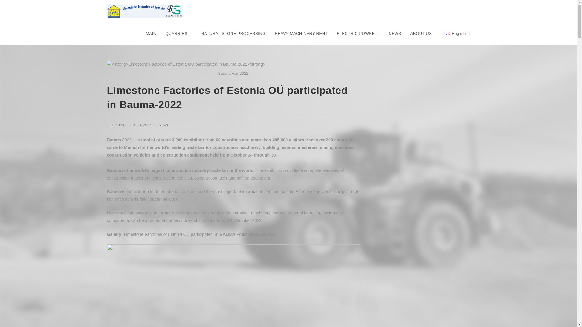 The height and width of the screenshot is (327, 582). Describe the element at coordinates (423, 33) in the screenshot. I see `ABOUT US` at that location.